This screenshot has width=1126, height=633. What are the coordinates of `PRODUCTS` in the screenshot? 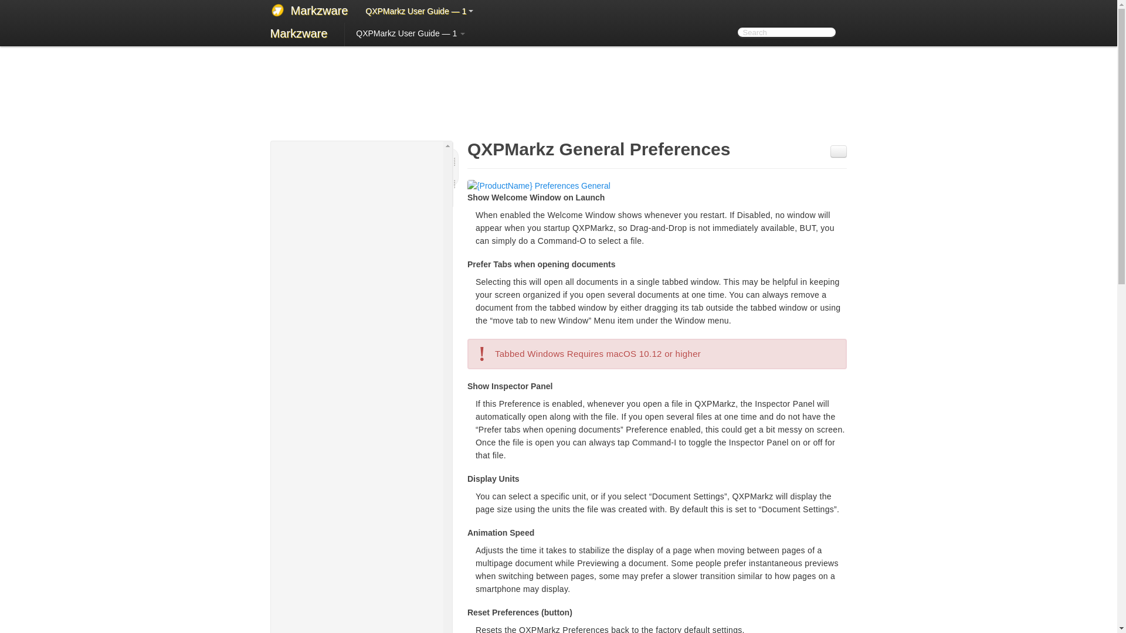 It's located at (335, 23).